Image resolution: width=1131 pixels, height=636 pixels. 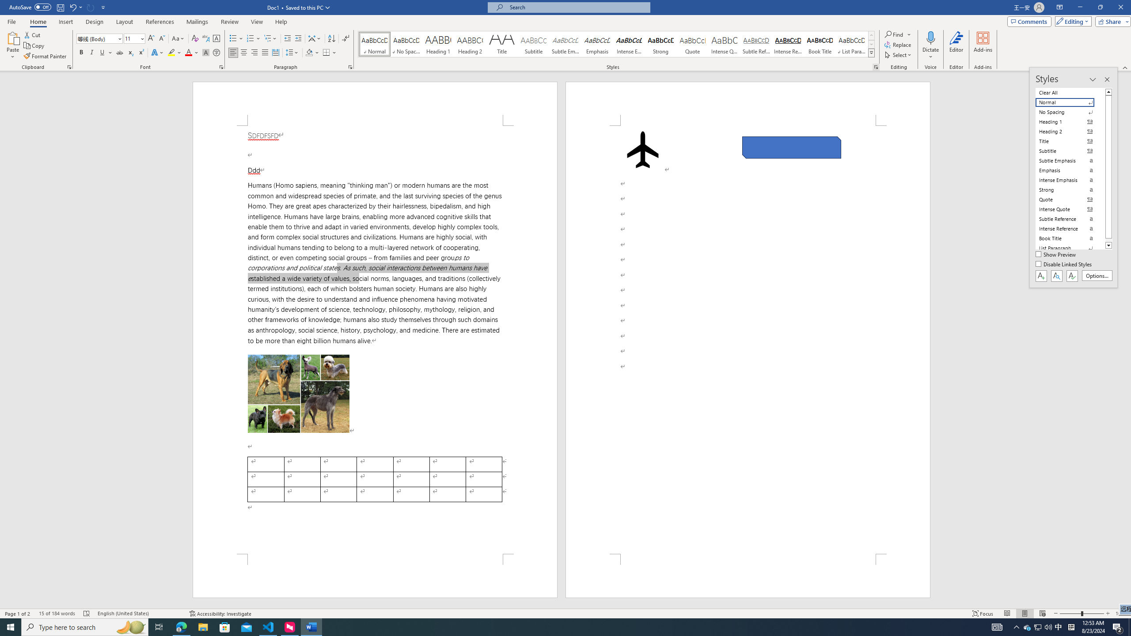 I want to click on Font Color RGB(255, 0, 0), so click(x=188, y=53).